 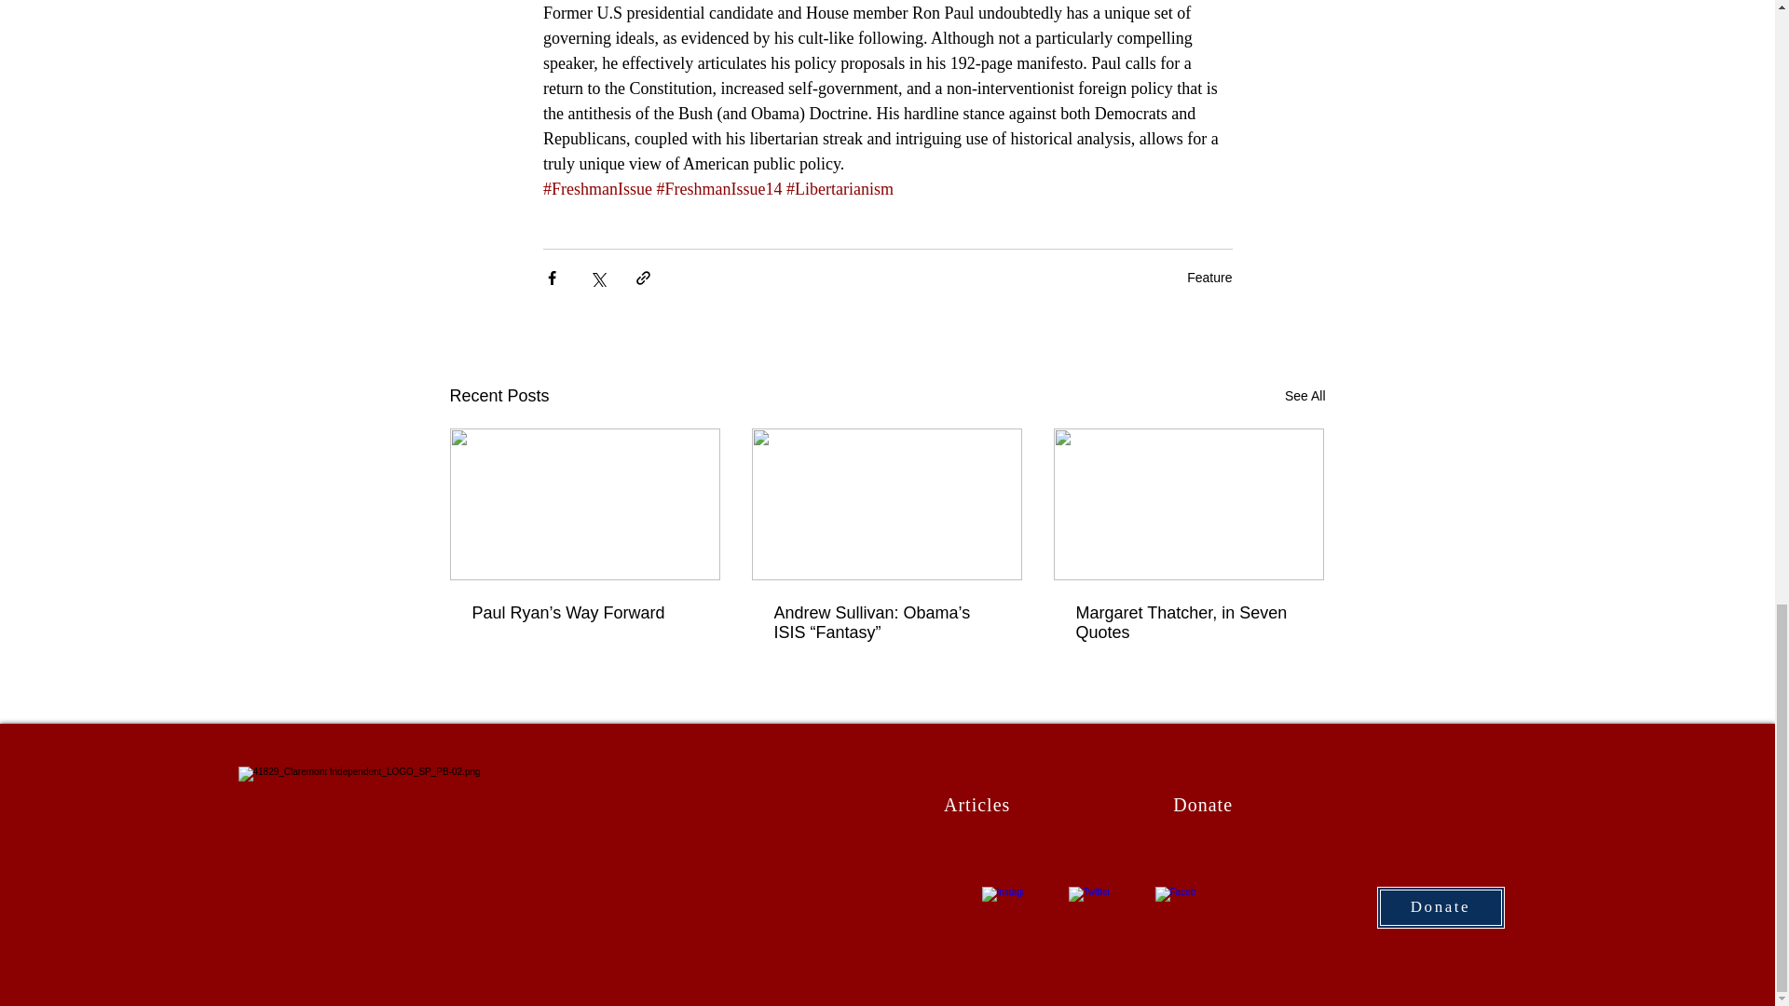 I want to click on Donate, so click(x=1441, y=906).